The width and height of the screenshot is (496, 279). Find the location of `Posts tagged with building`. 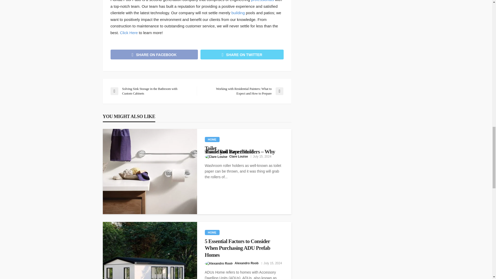

Posts tagged with building is located at coordinates (238, 13).